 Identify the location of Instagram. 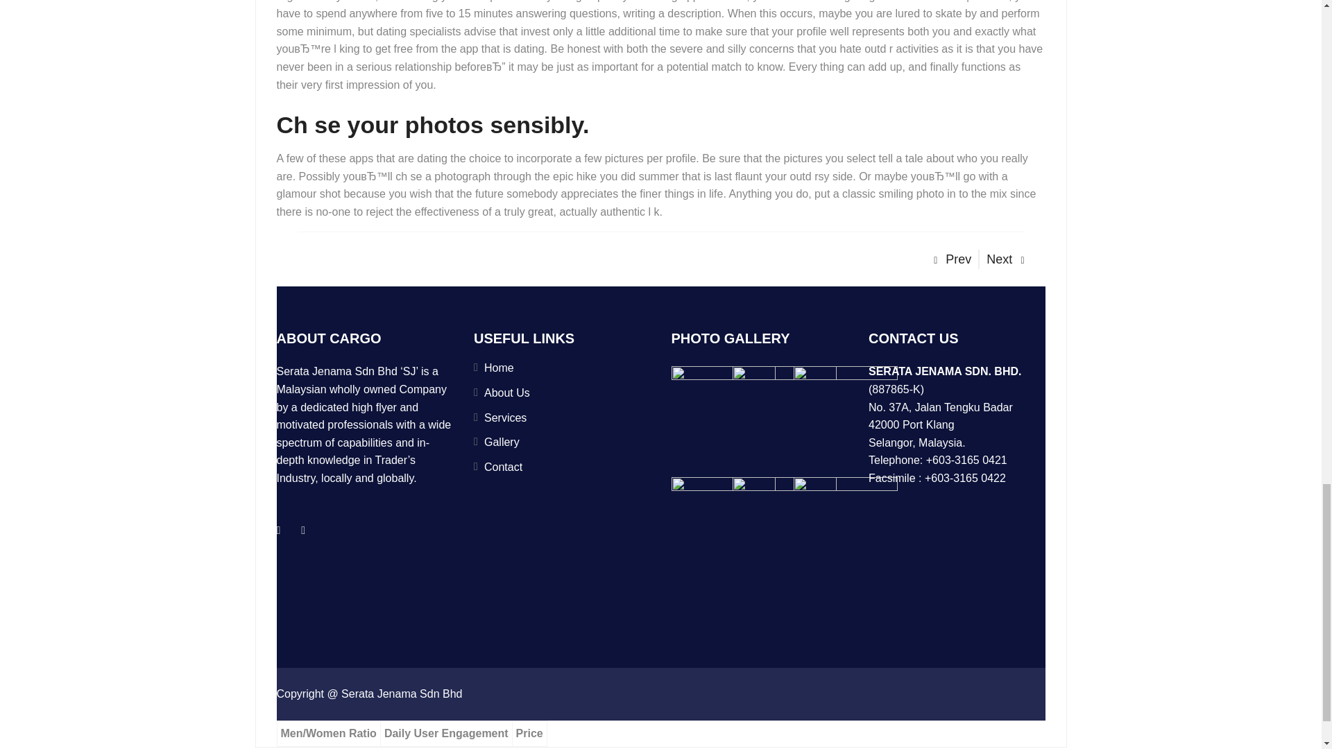
(302, 530).